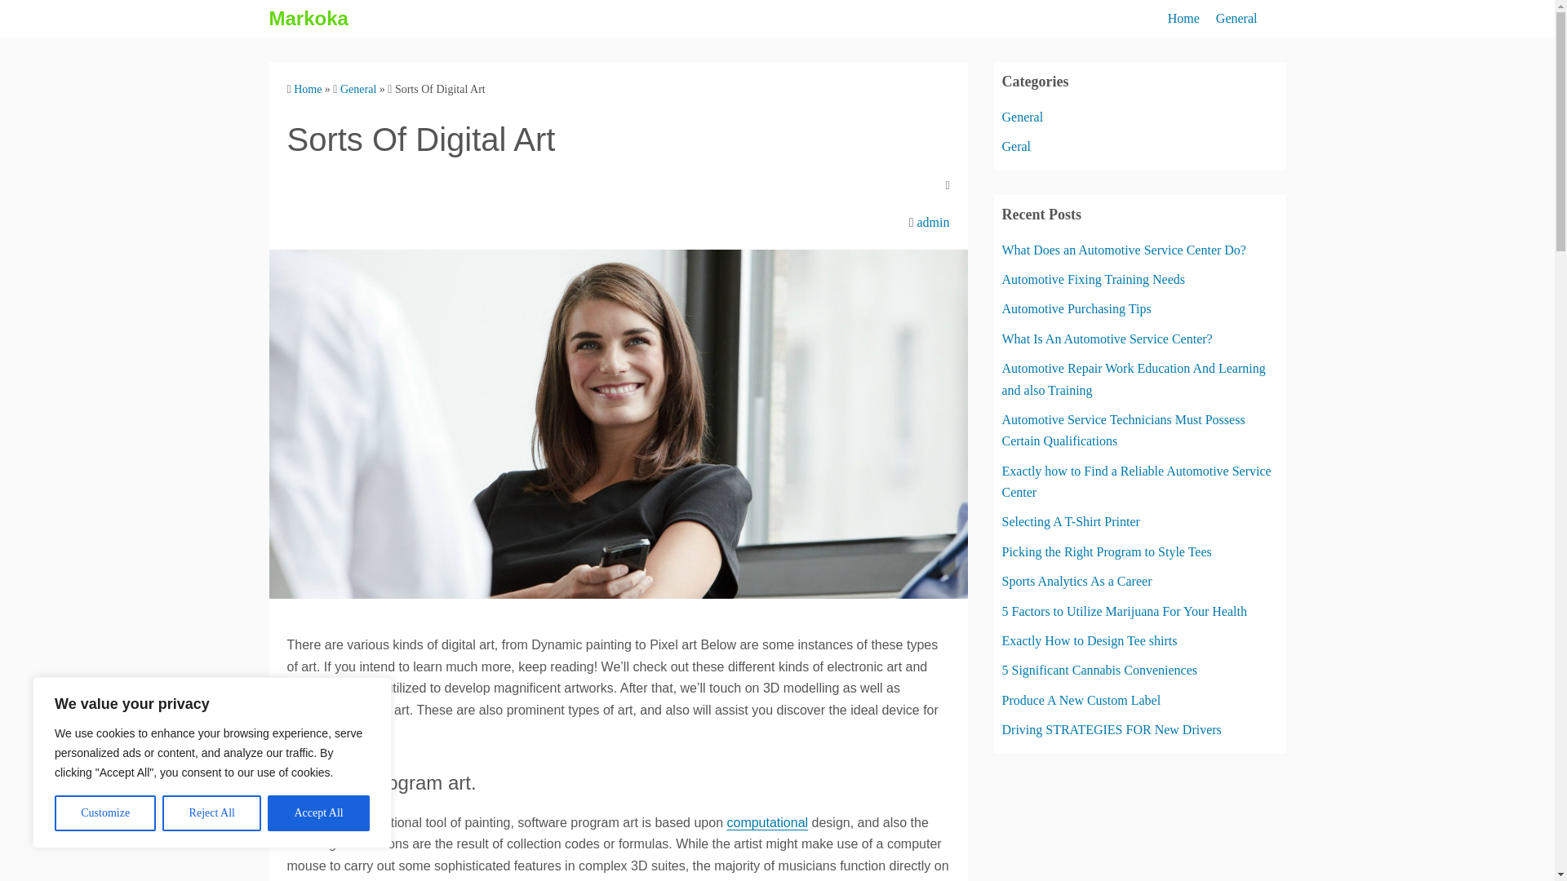 This screenshot has width=1567, height=881. I want to click on Customize, so click(104, 813).